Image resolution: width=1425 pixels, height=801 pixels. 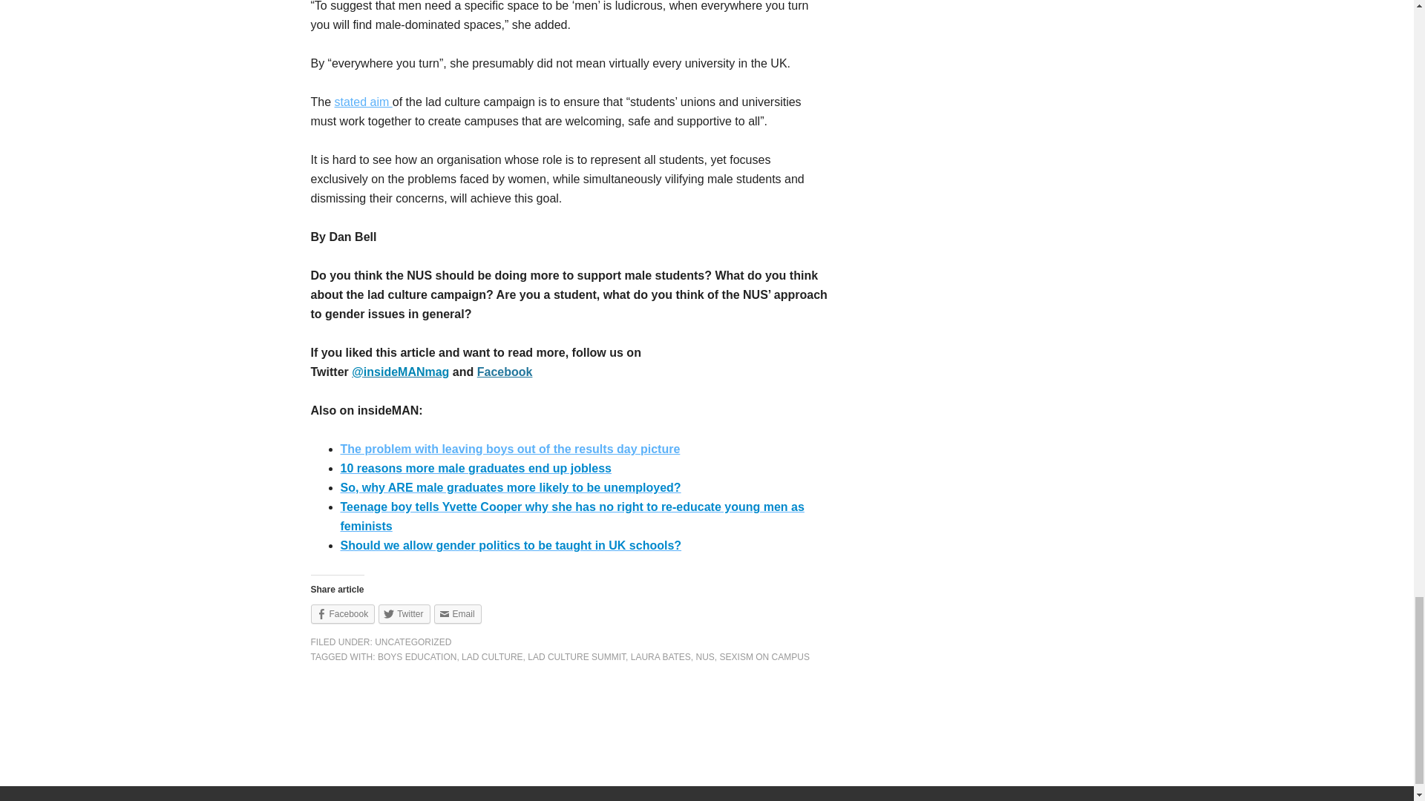 What do you see at coordinates (416, 657) in the screenshot?
I see `BOYS EDUCATION` at bounding box center [416, 657].